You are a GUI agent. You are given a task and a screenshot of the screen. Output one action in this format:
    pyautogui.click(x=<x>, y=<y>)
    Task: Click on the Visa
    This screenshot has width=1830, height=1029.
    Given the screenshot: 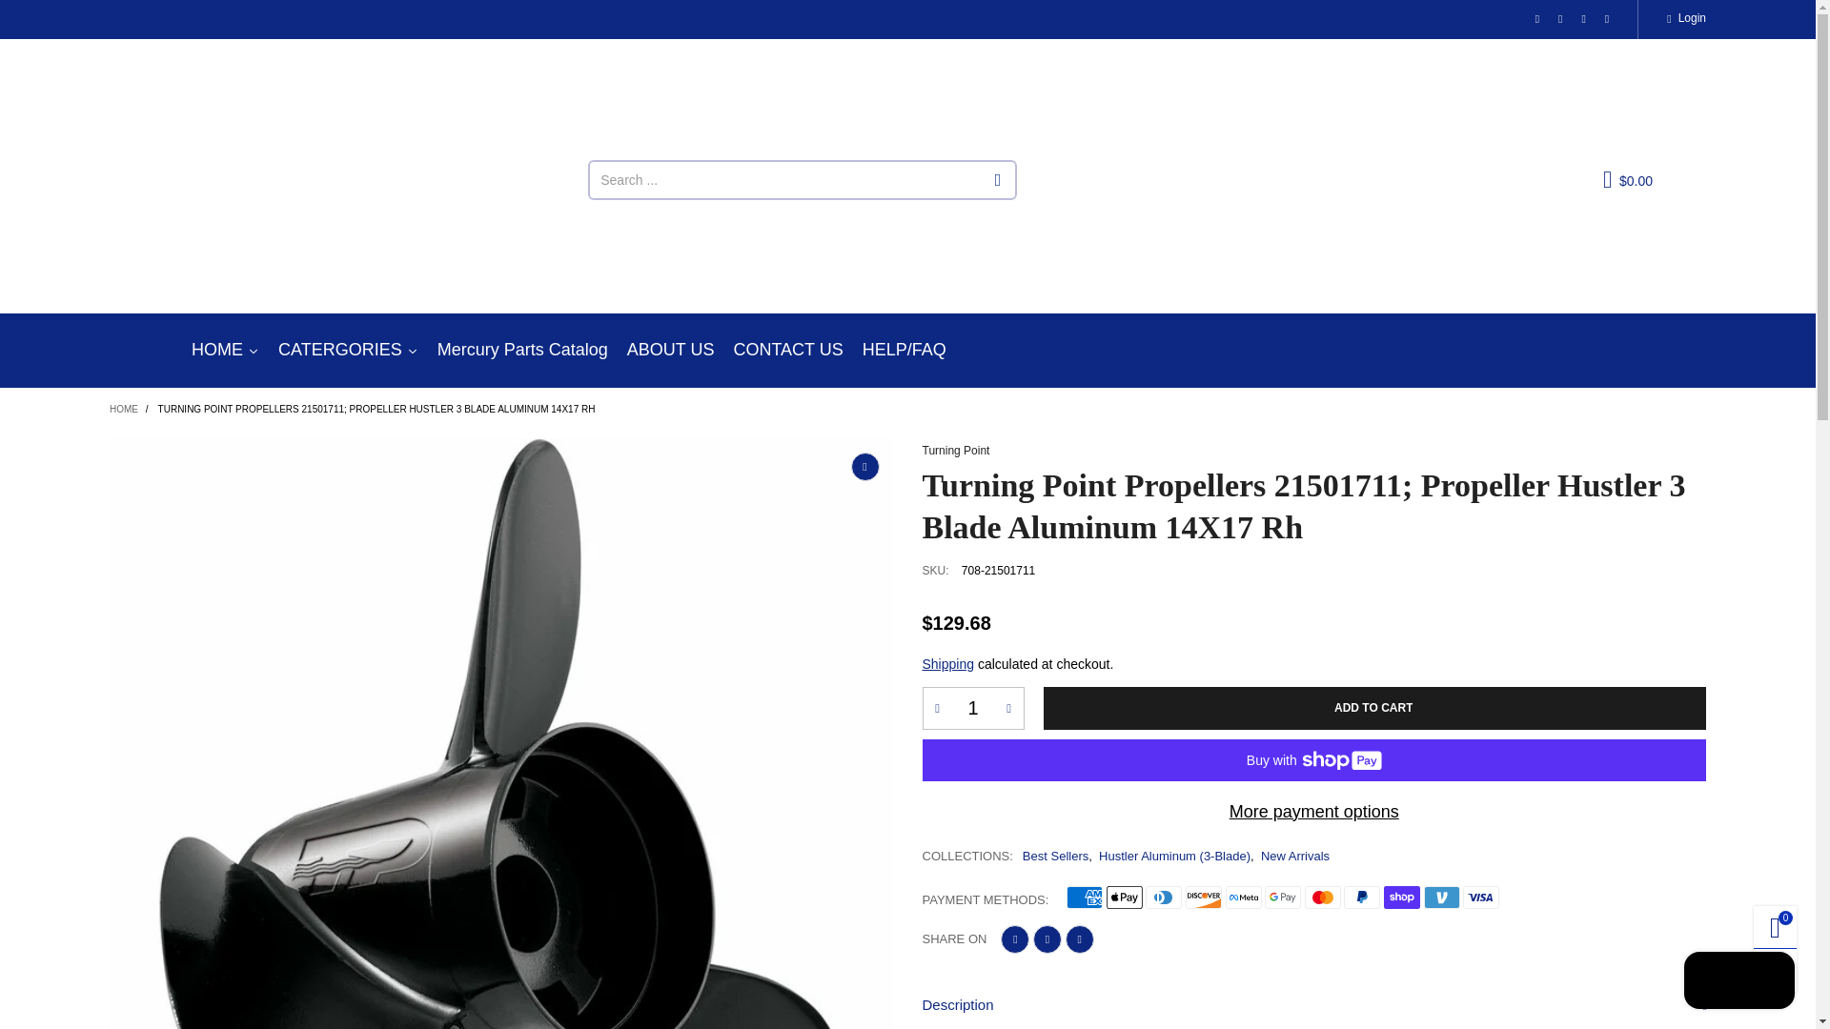 What is the action you would take?
    pyautogui.click(x=1480, y=897)
    